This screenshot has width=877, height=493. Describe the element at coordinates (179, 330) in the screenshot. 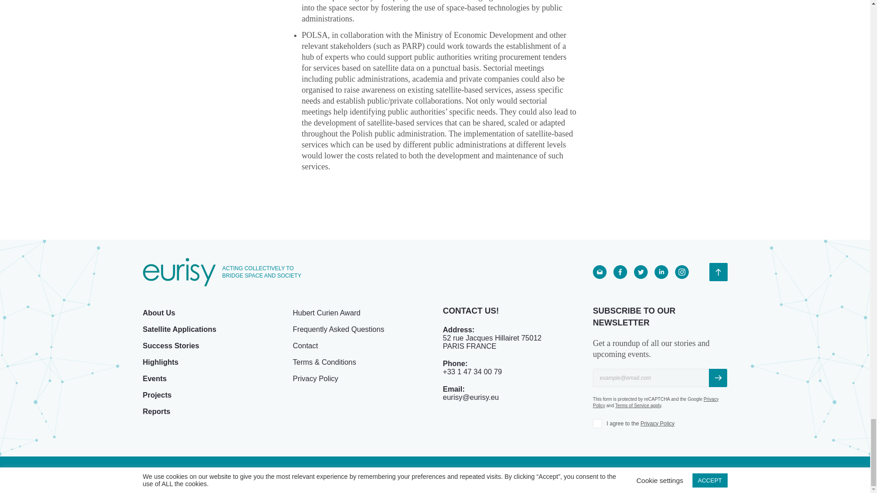

I see `Satellite Applications` at that location.